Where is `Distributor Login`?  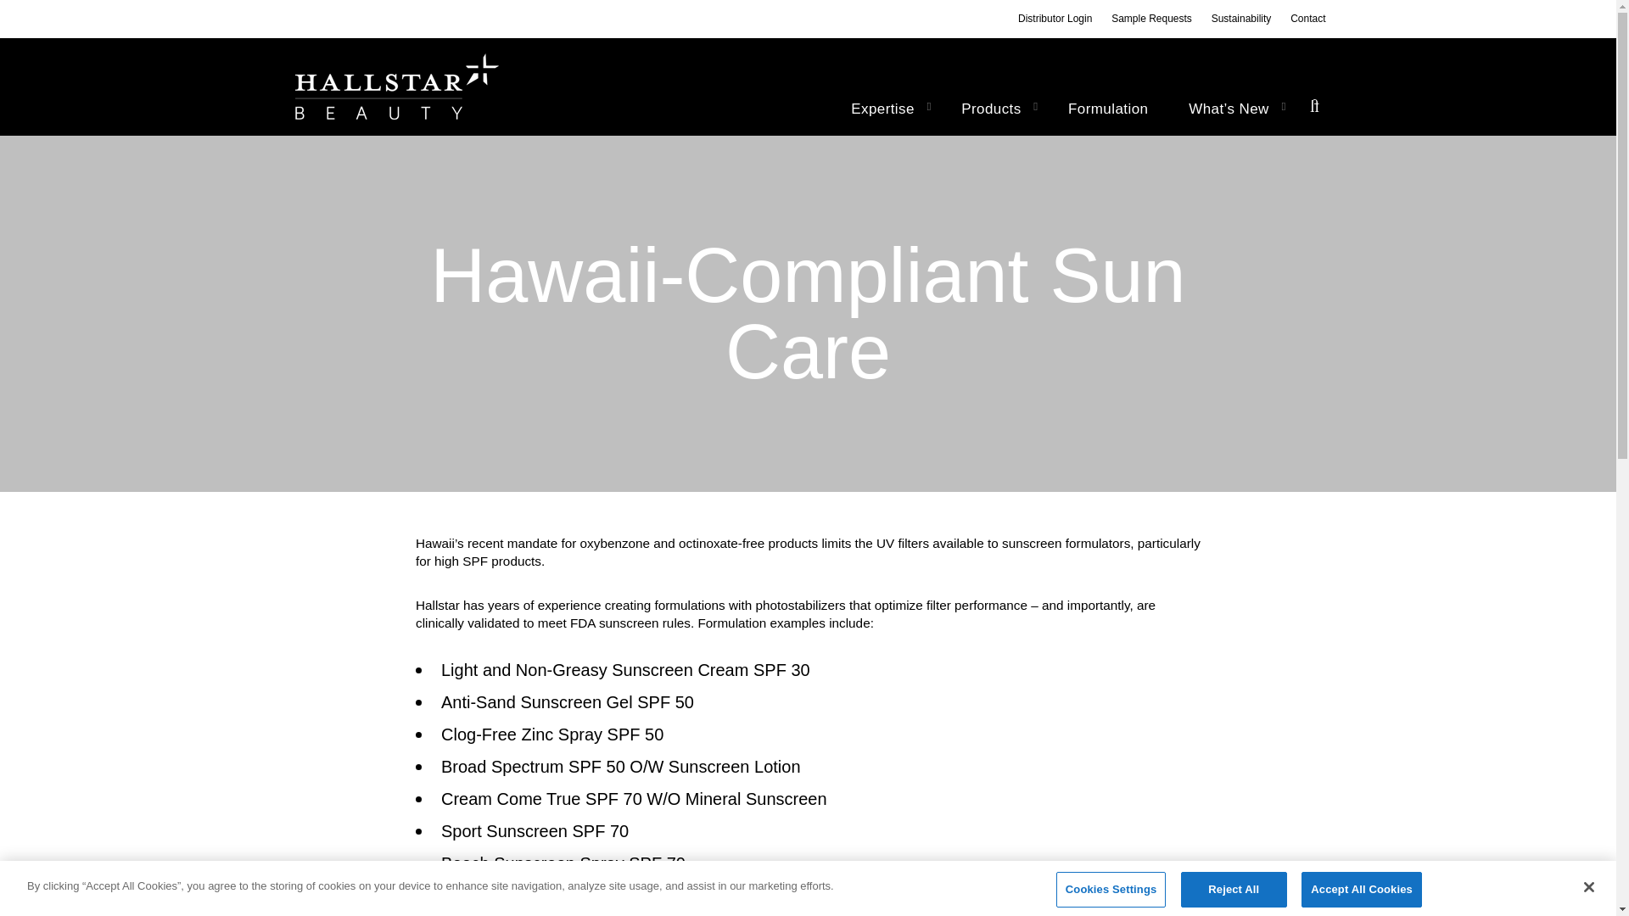 Distributor Login is located at coordinates (1055, 19).